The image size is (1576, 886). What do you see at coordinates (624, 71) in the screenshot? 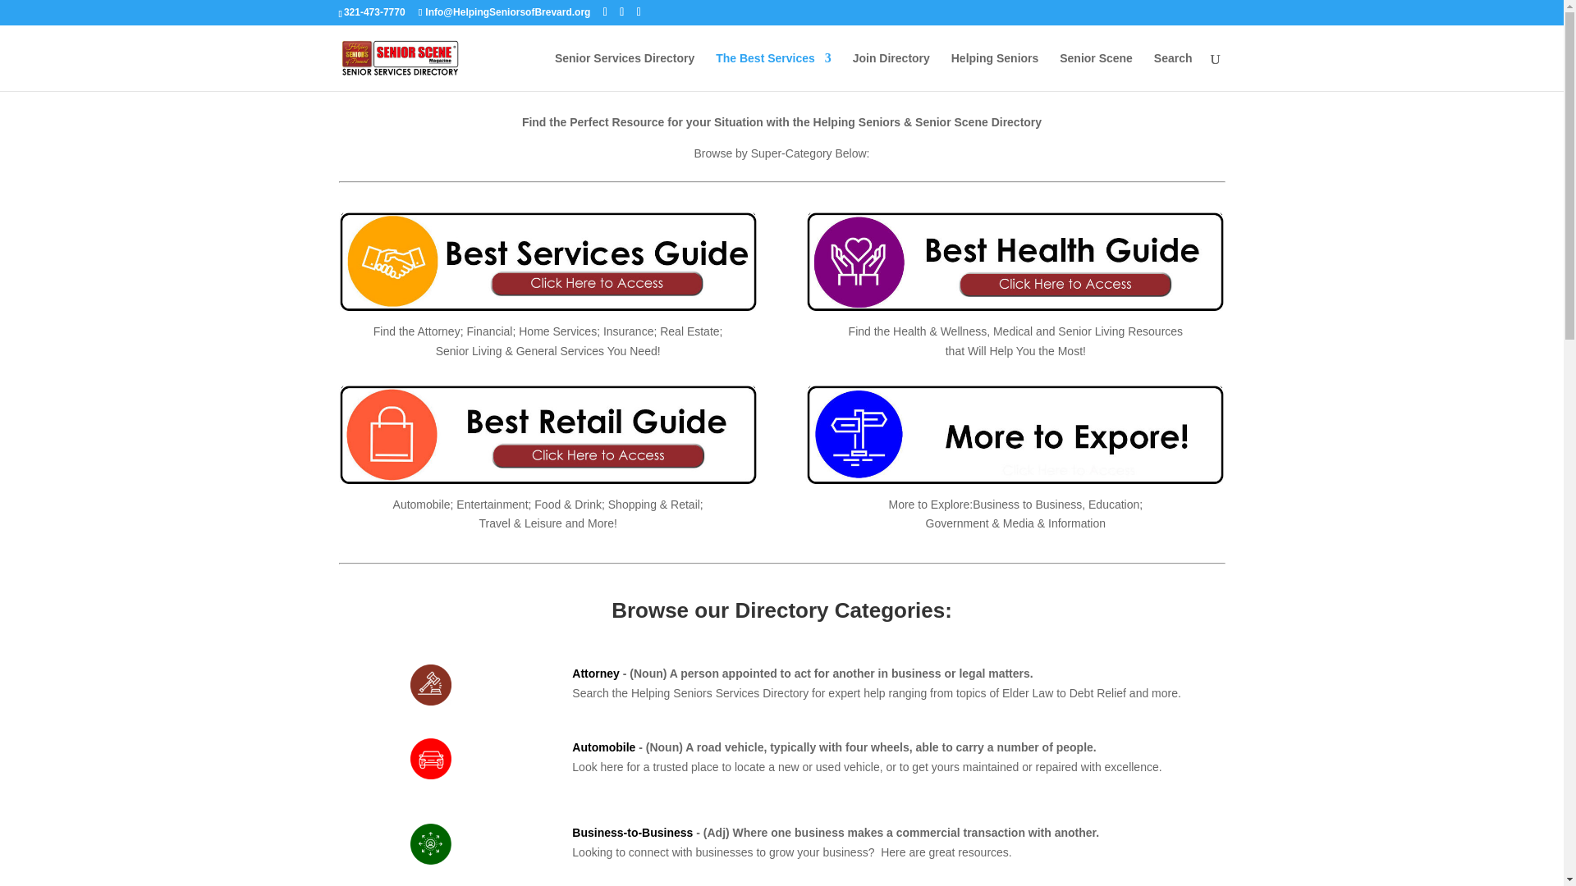
I see `Senior Services Directory` at bounding box center [624, 71].